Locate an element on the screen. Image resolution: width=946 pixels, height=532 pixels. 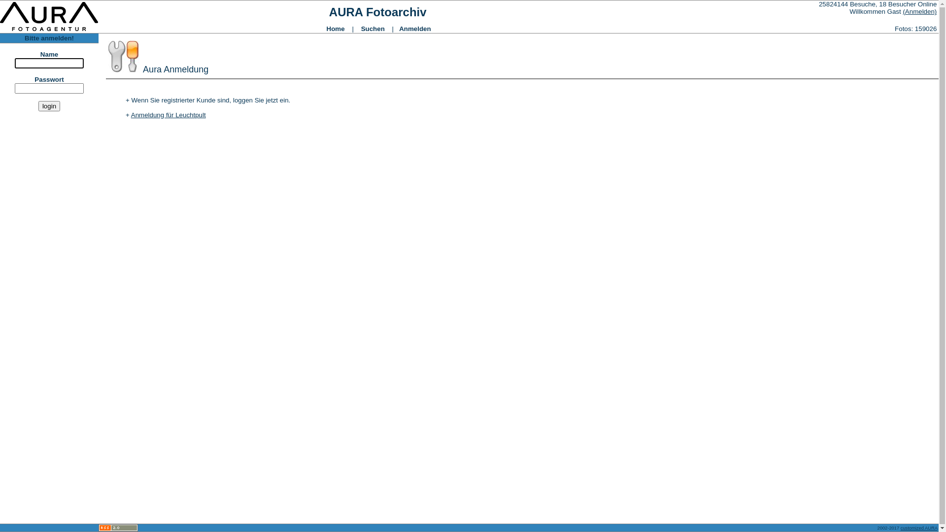
Home is located at coordinates (336, 29).